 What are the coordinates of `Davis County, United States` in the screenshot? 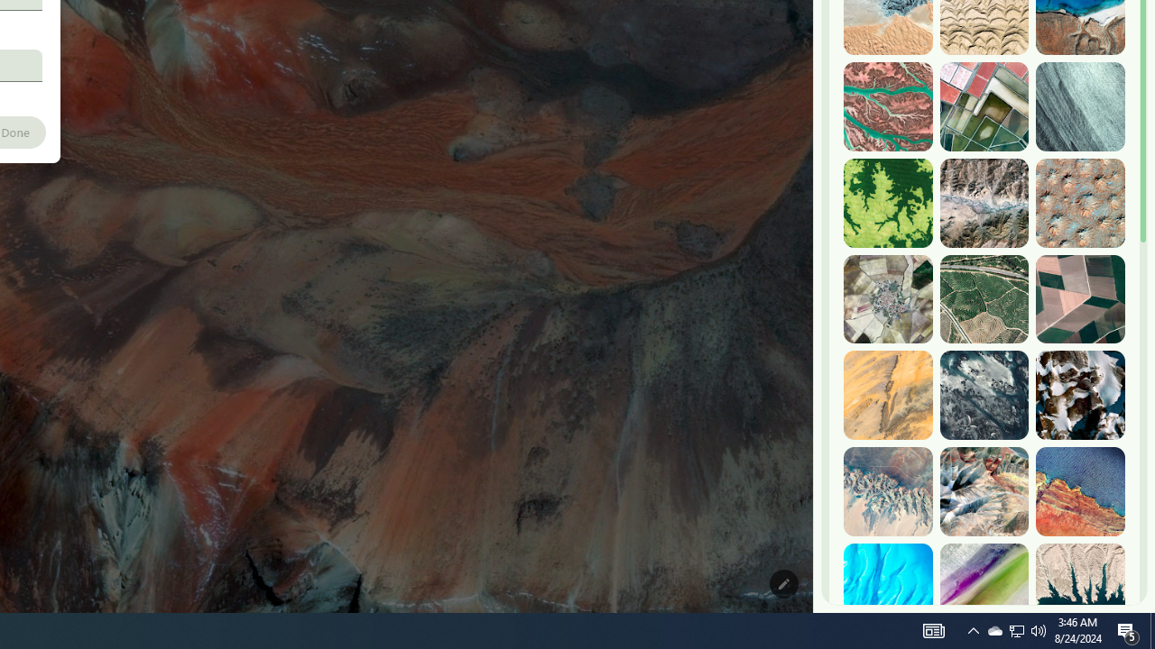 It's located at (984, 588).